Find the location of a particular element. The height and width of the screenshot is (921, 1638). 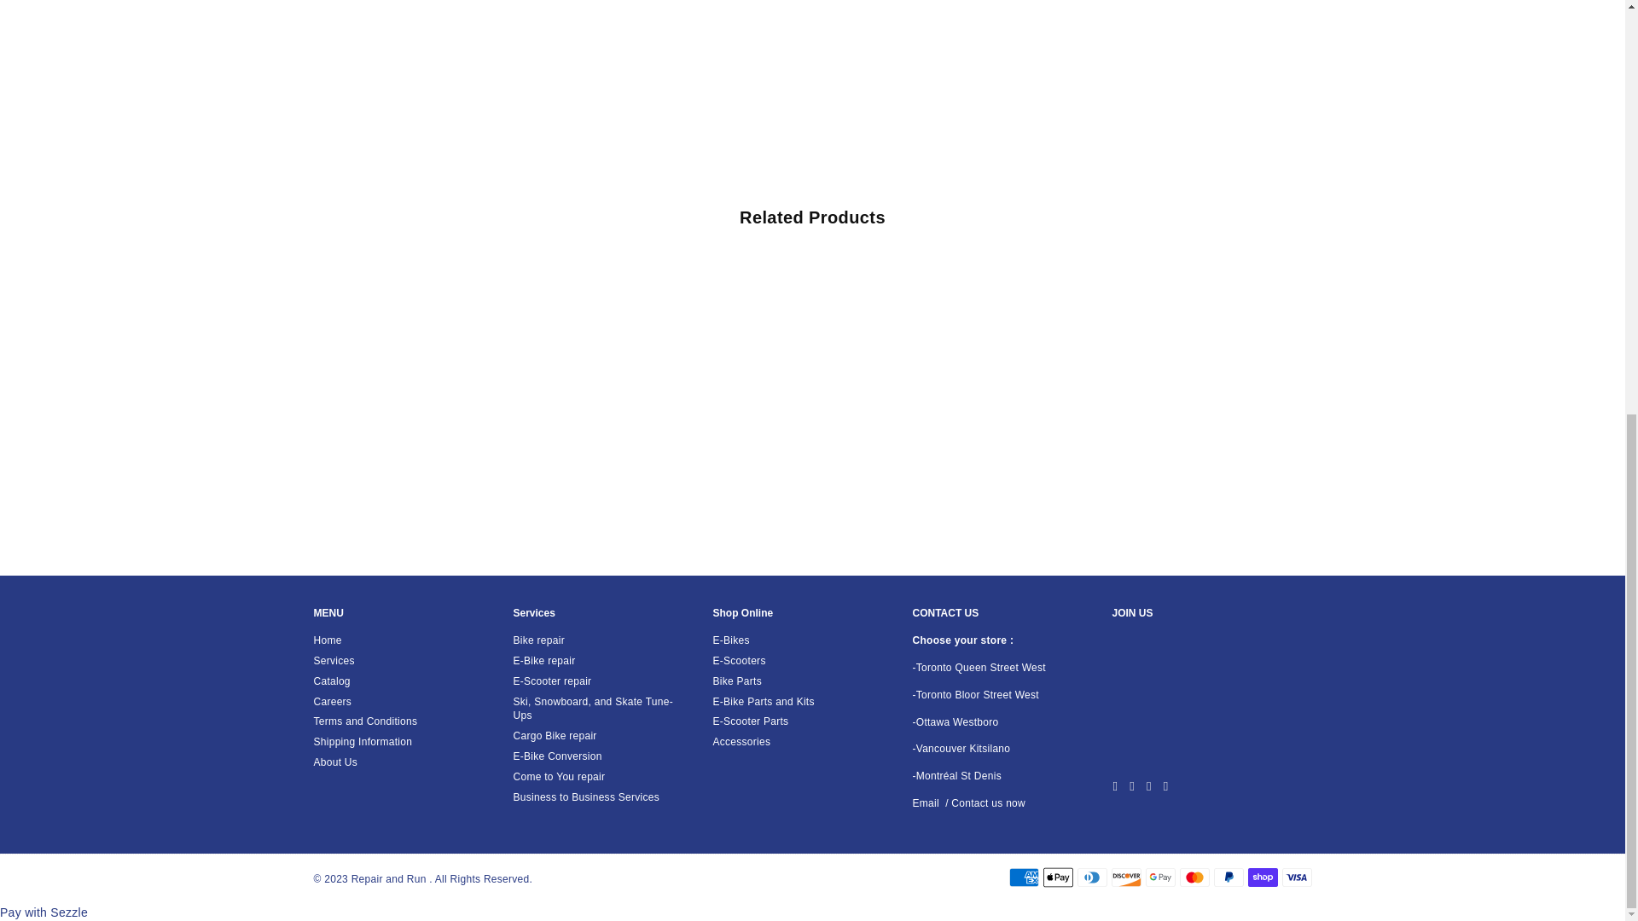

Google Pay is located at coordinates (1159, 878).